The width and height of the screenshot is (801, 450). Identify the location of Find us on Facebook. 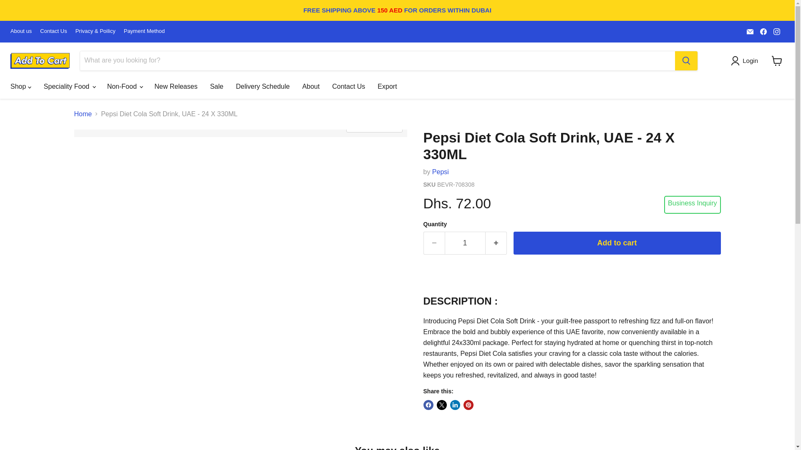
(763, 31).